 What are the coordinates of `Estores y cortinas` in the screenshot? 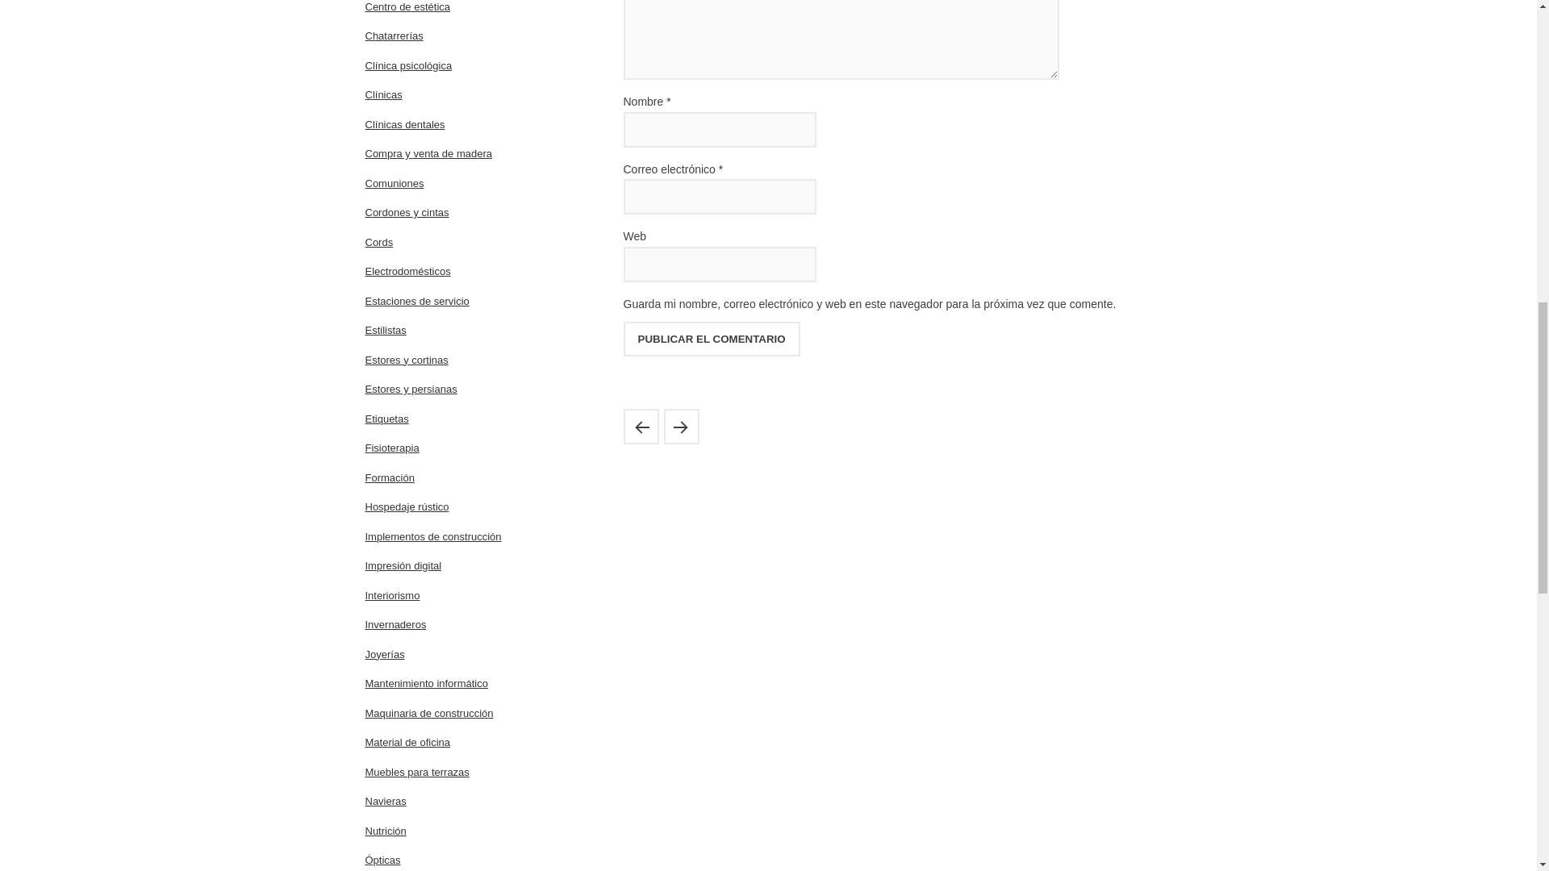 It's located at (405, 359).